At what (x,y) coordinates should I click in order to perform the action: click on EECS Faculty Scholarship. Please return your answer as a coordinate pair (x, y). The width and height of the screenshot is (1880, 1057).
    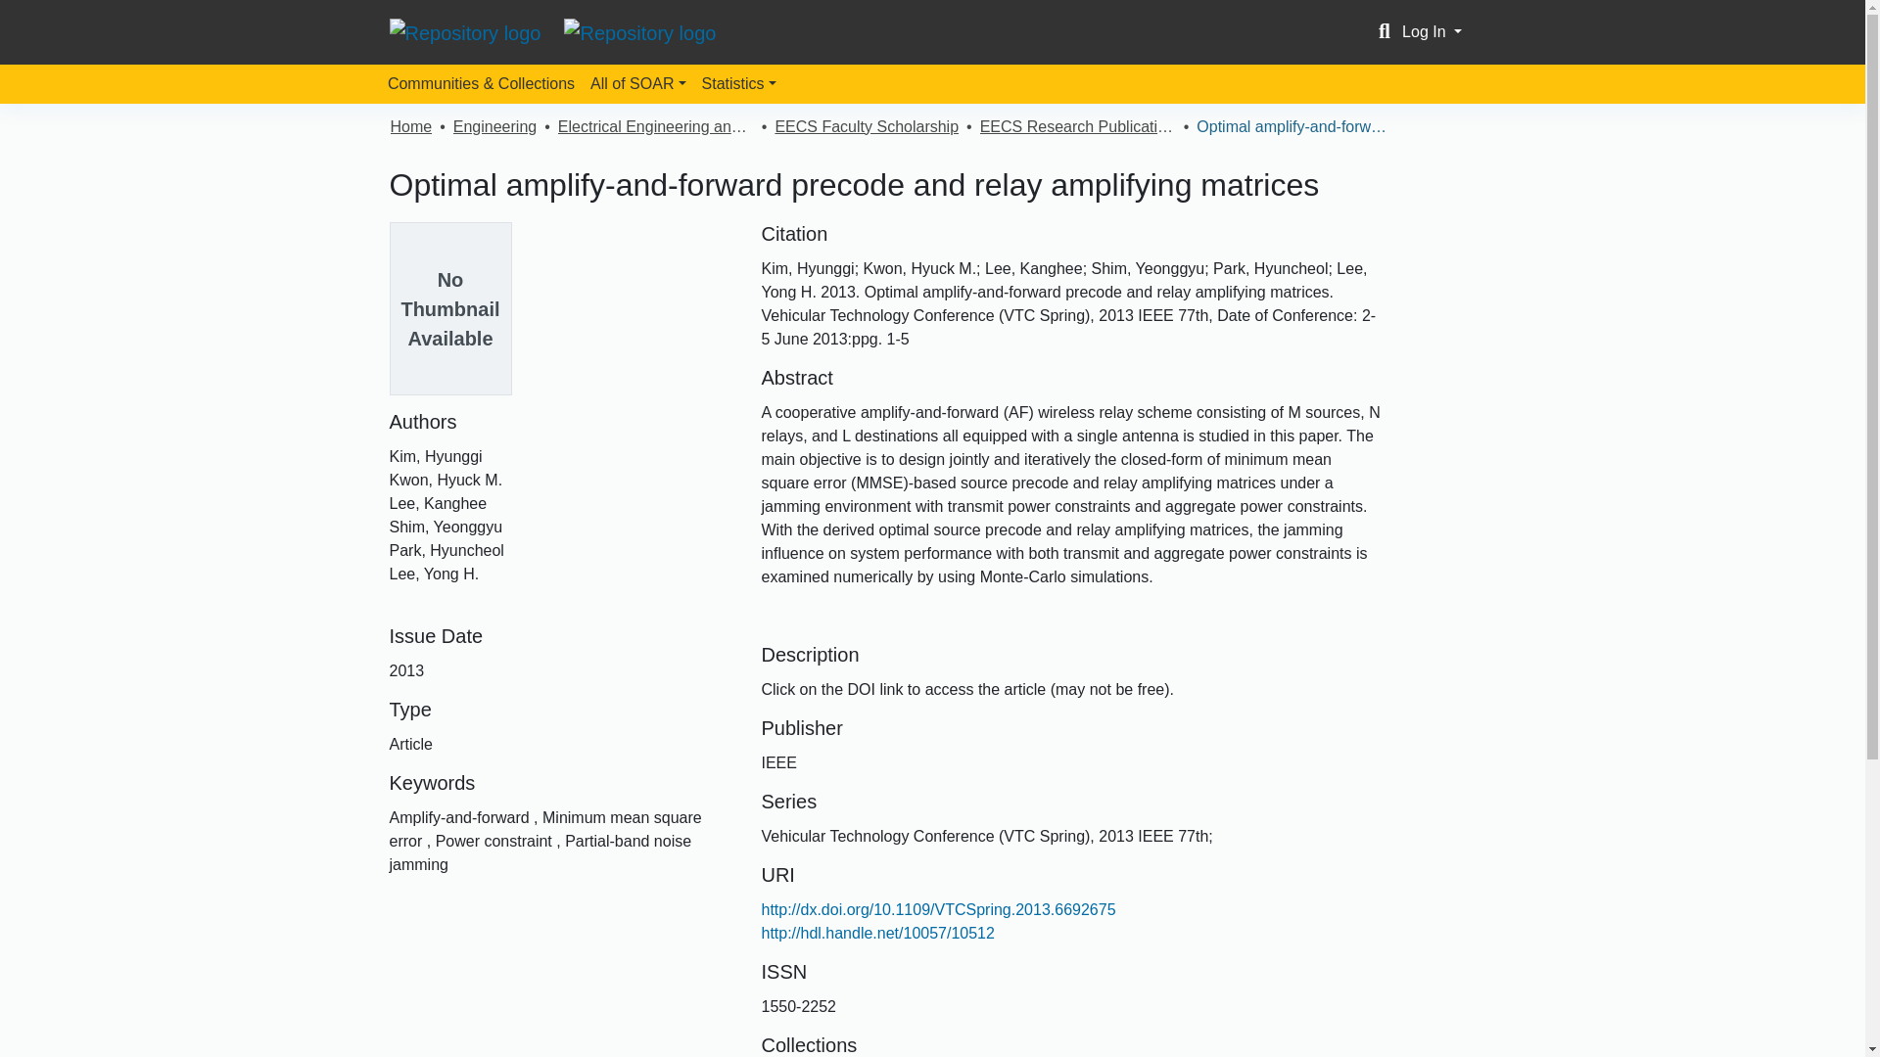
    Looking at the image, I should click on (867, 126).